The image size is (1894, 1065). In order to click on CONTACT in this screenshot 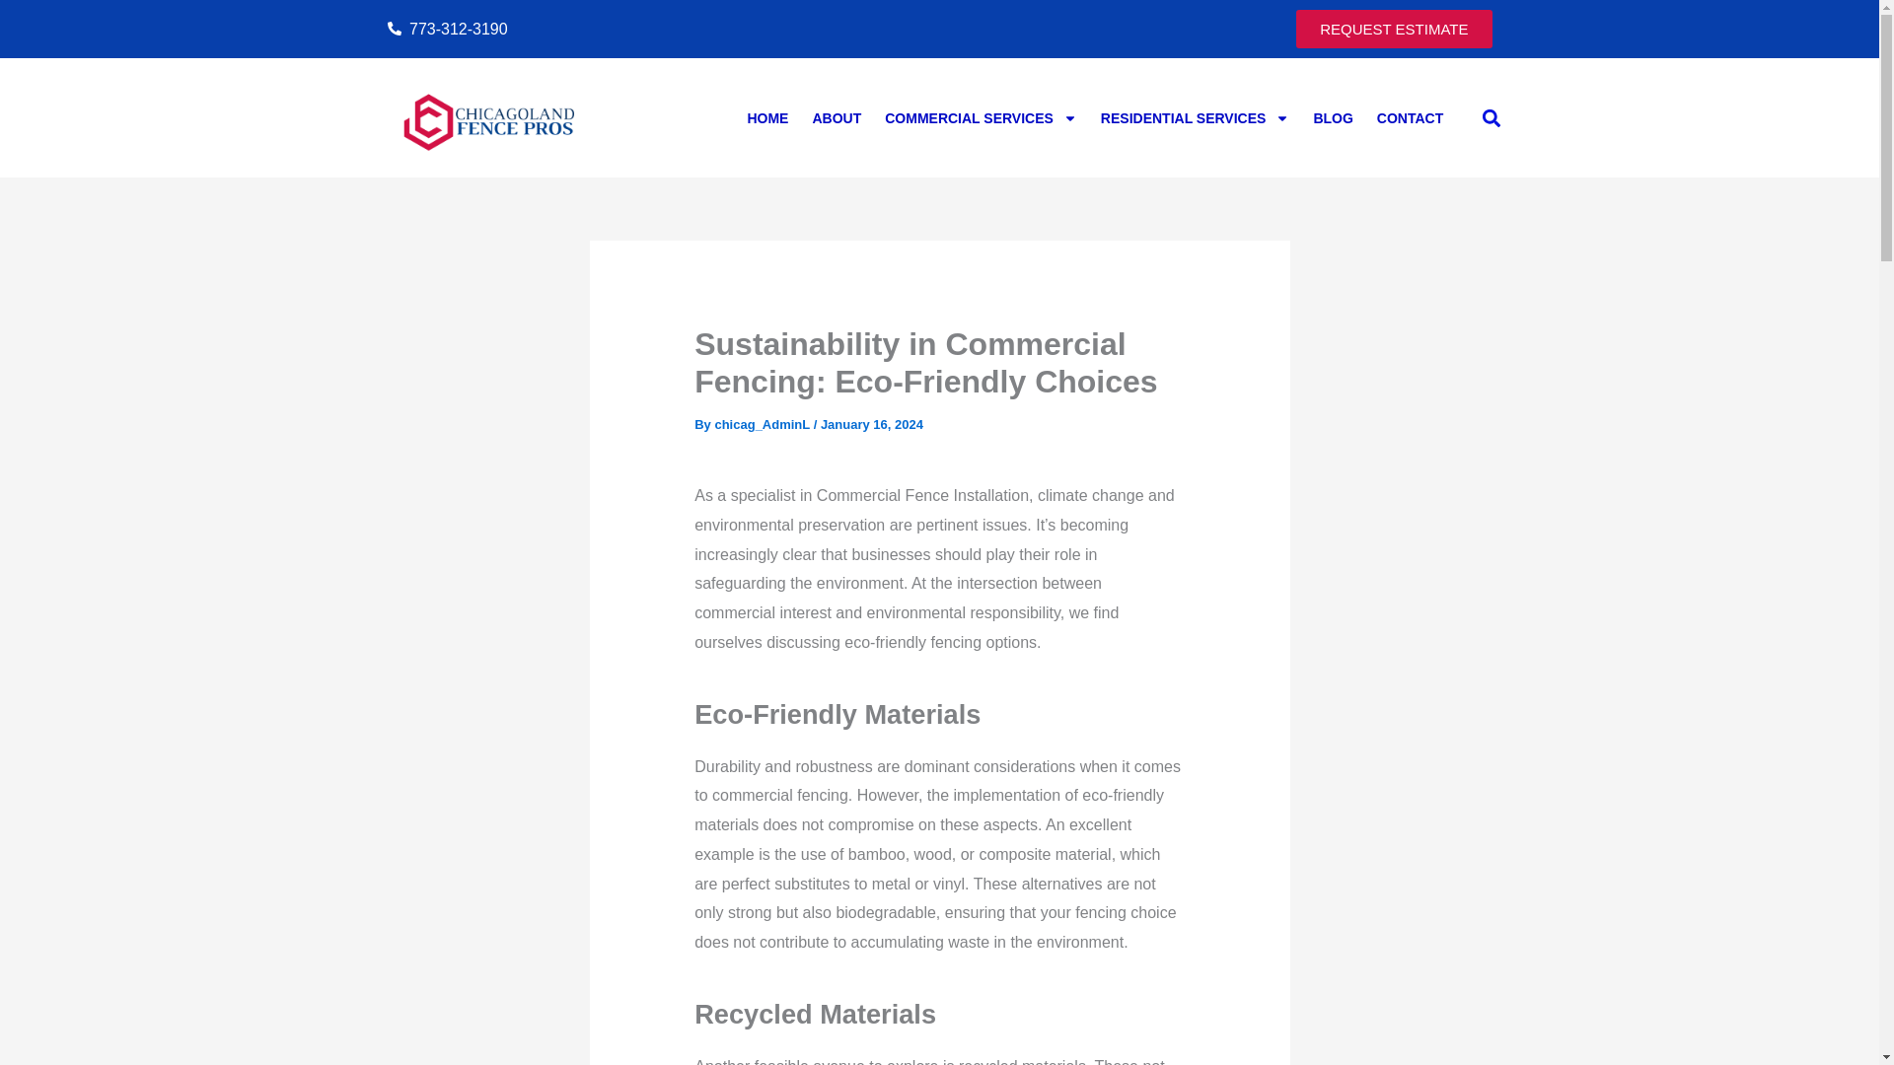, I will do `click(1410, 118)`.